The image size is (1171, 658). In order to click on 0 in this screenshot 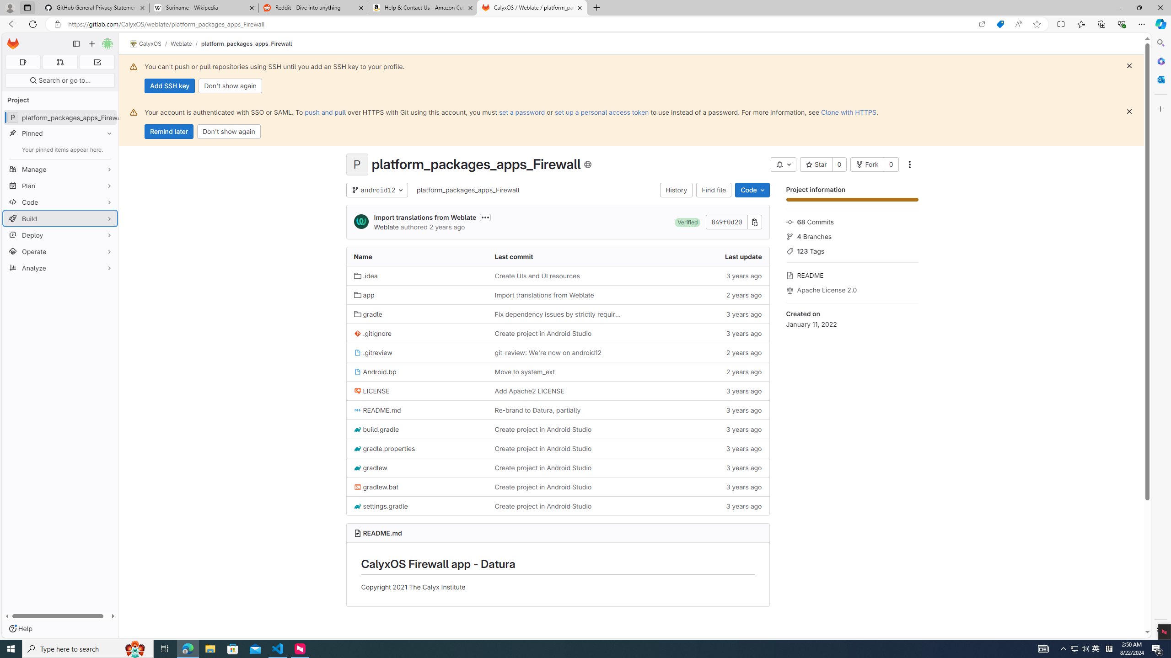, I will do `click(891, 164)`.